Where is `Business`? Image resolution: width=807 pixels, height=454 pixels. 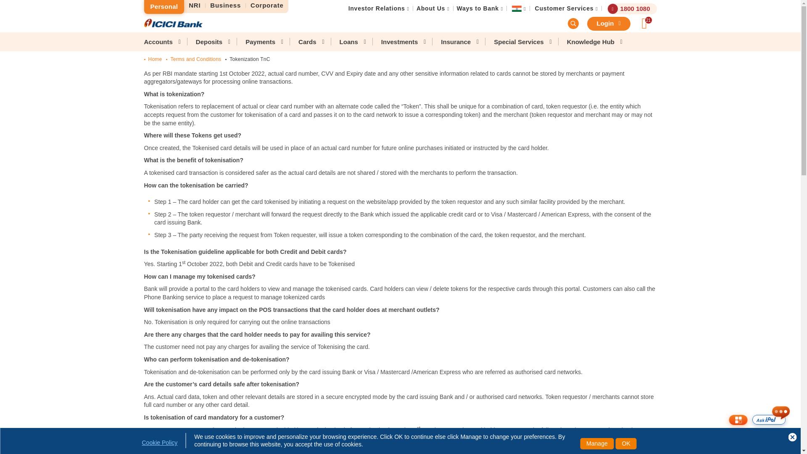 Business is located at coordinates (226, 5).